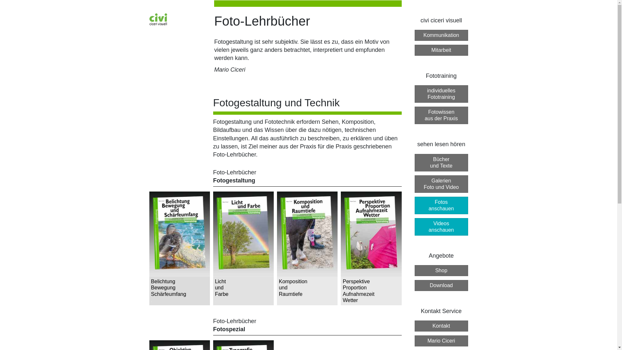 The width and height of the screenshot is (622, 350). I want to click on individuelles
Fototraining, so click(441, 94).